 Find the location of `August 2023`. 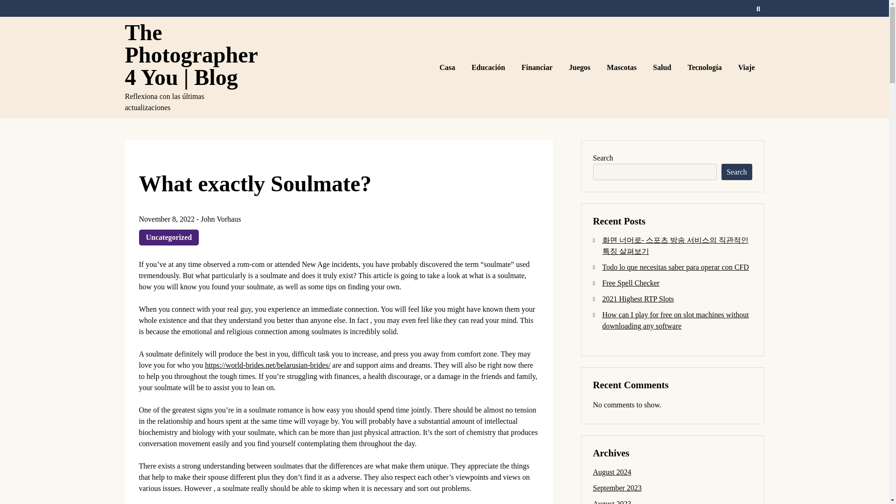

August 2023 is located at coordinates (611, 502).